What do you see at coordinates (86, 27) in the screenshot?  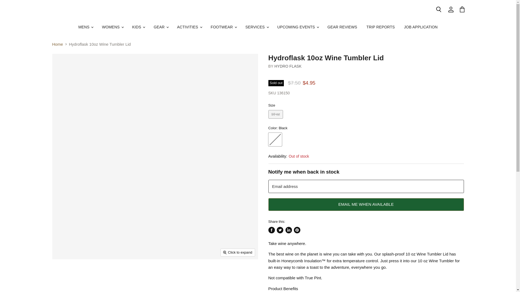 I see `MENS` at bounding box center [86, 27].